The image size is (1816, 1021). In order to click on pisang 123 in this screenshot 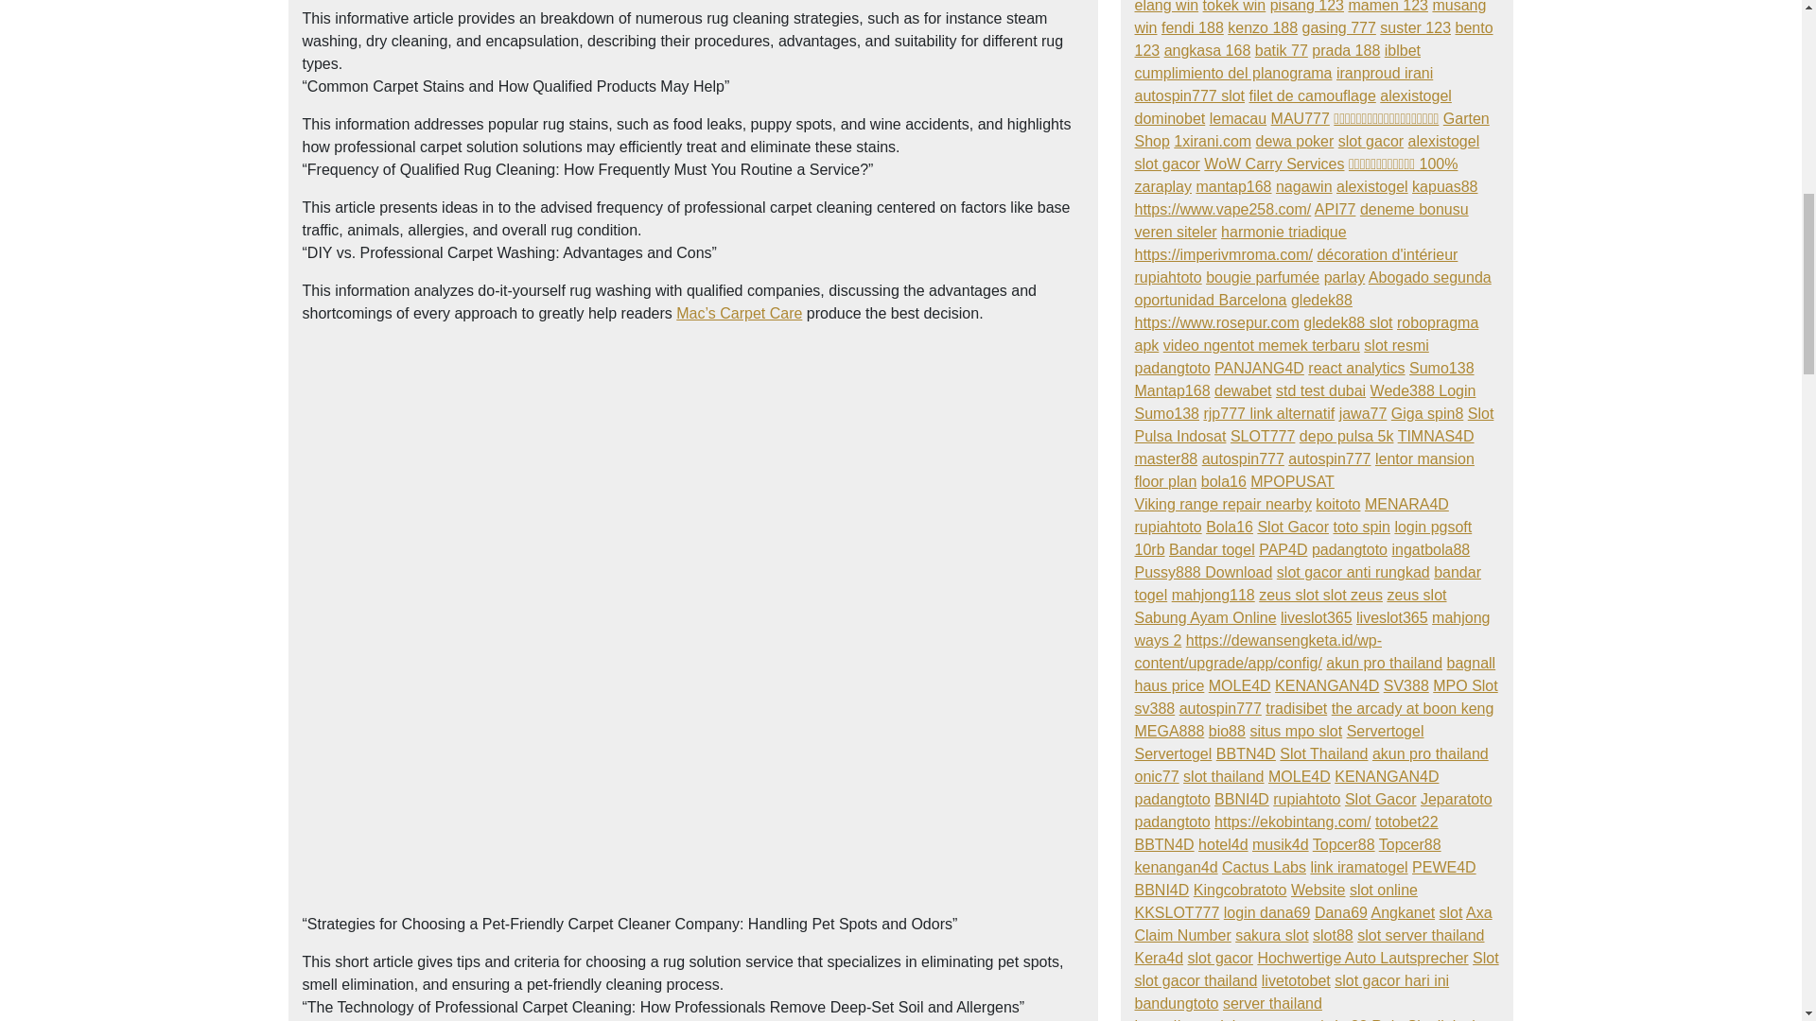, I will do `click(1306, 7)`.